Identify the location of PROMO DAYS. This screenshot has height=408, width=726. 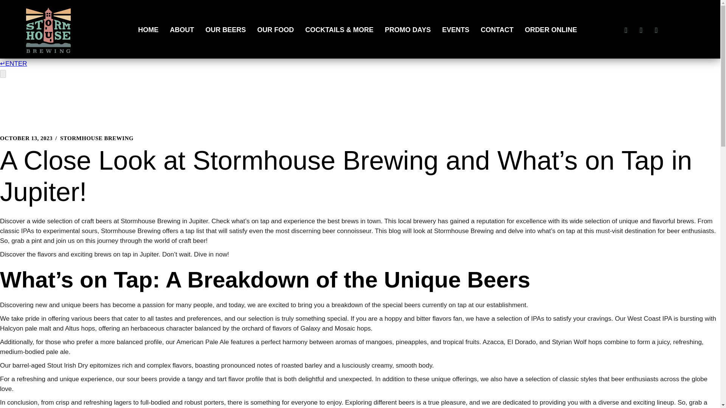
(408, 29).